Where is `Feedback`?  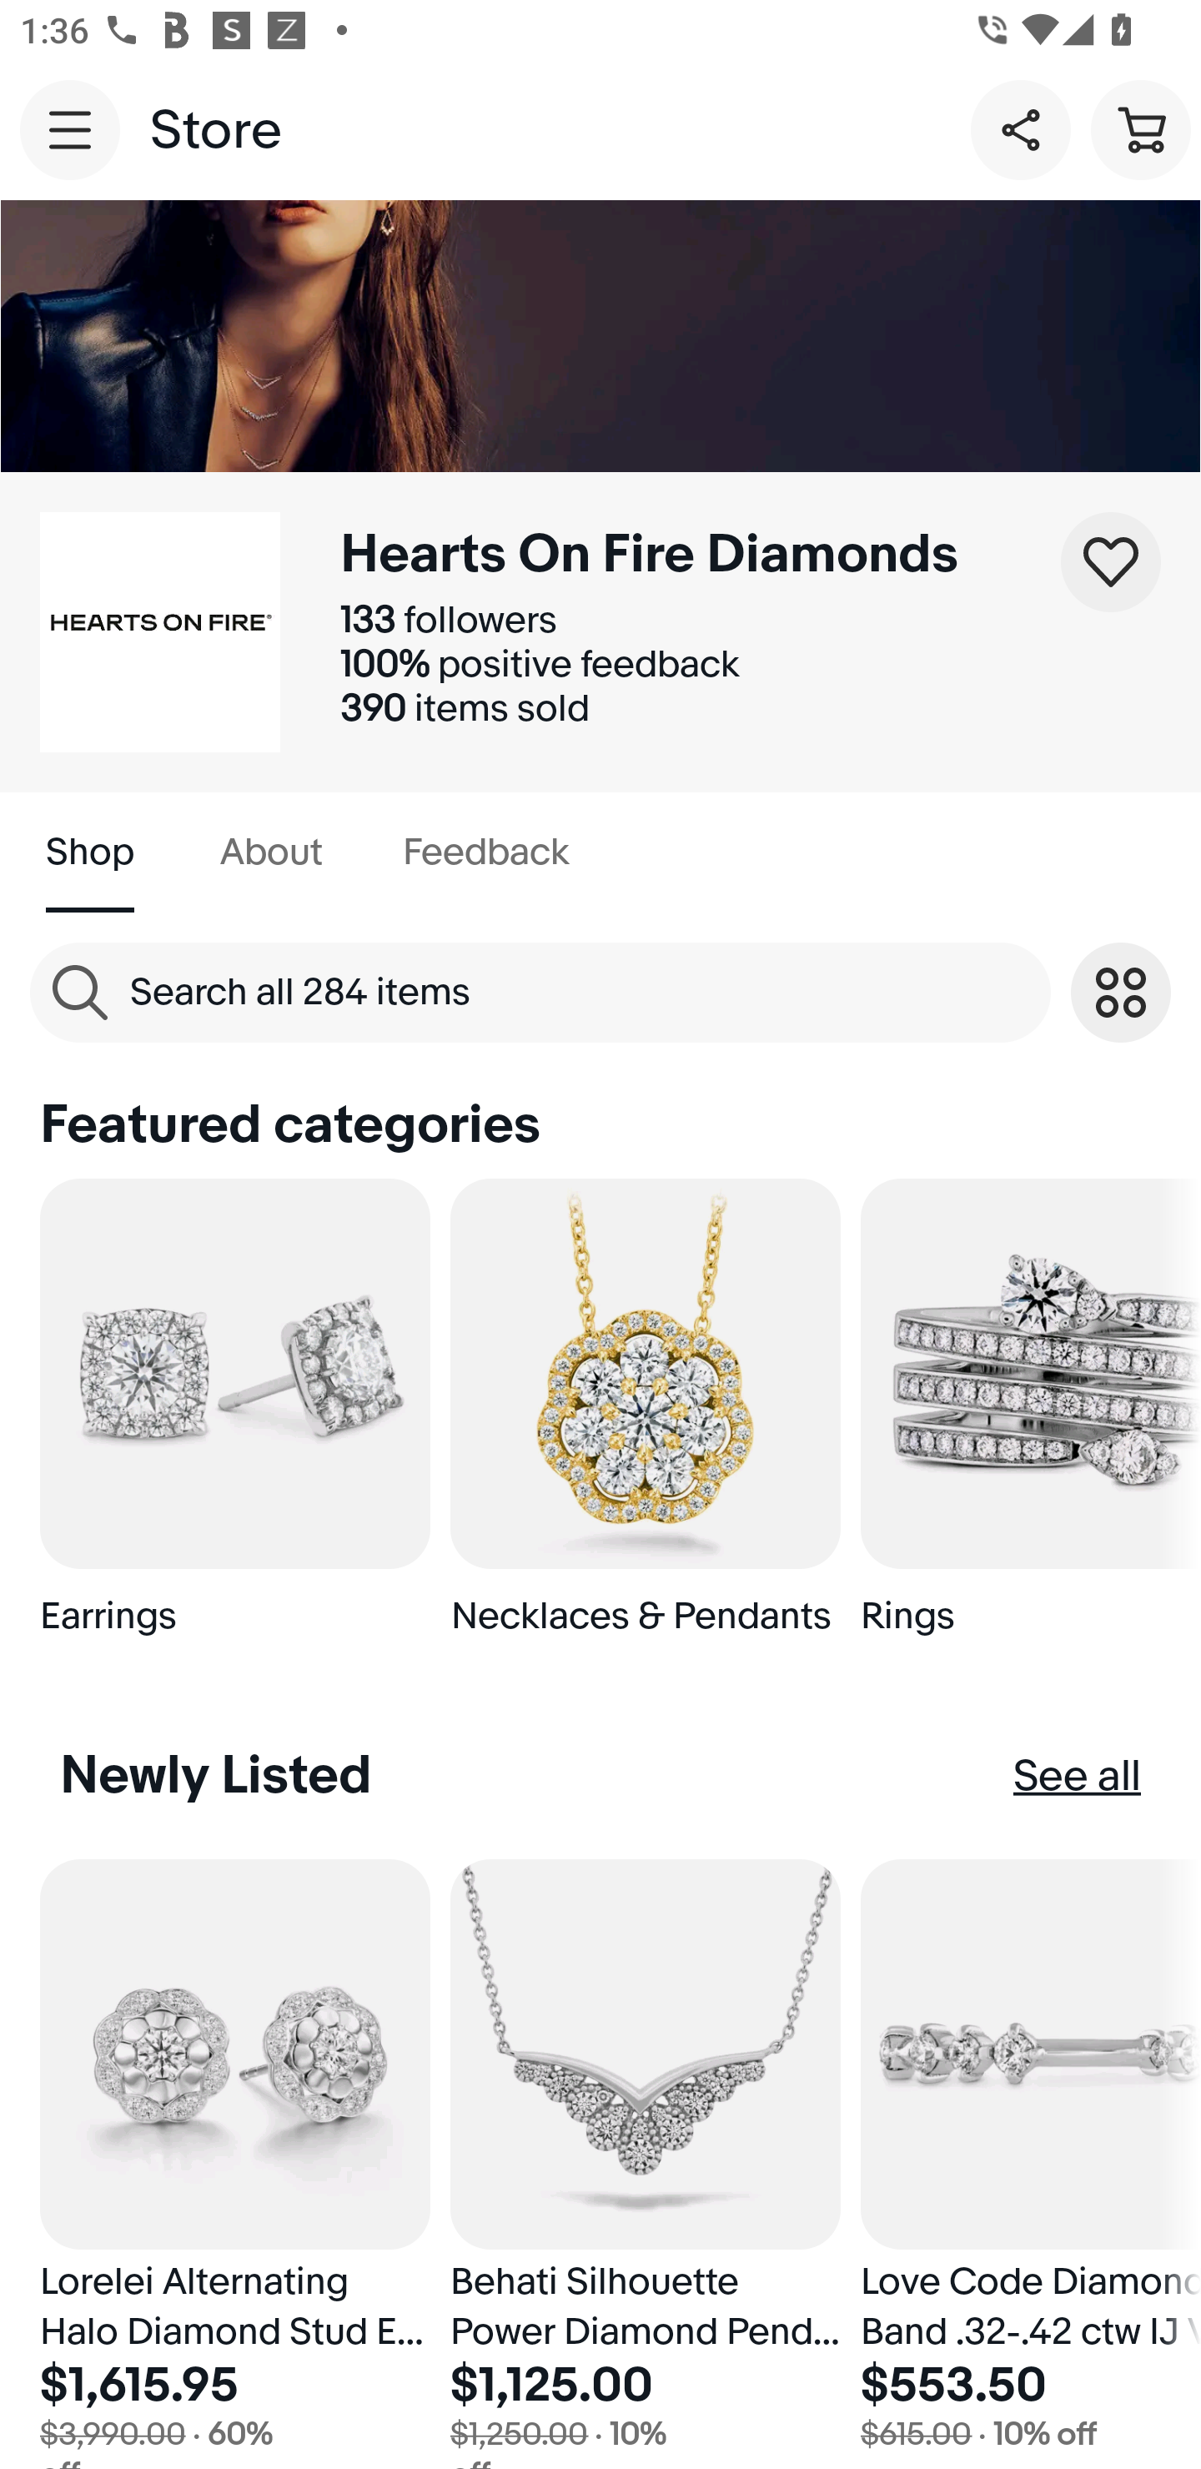 Feedback is located at coordinates (485, 852).